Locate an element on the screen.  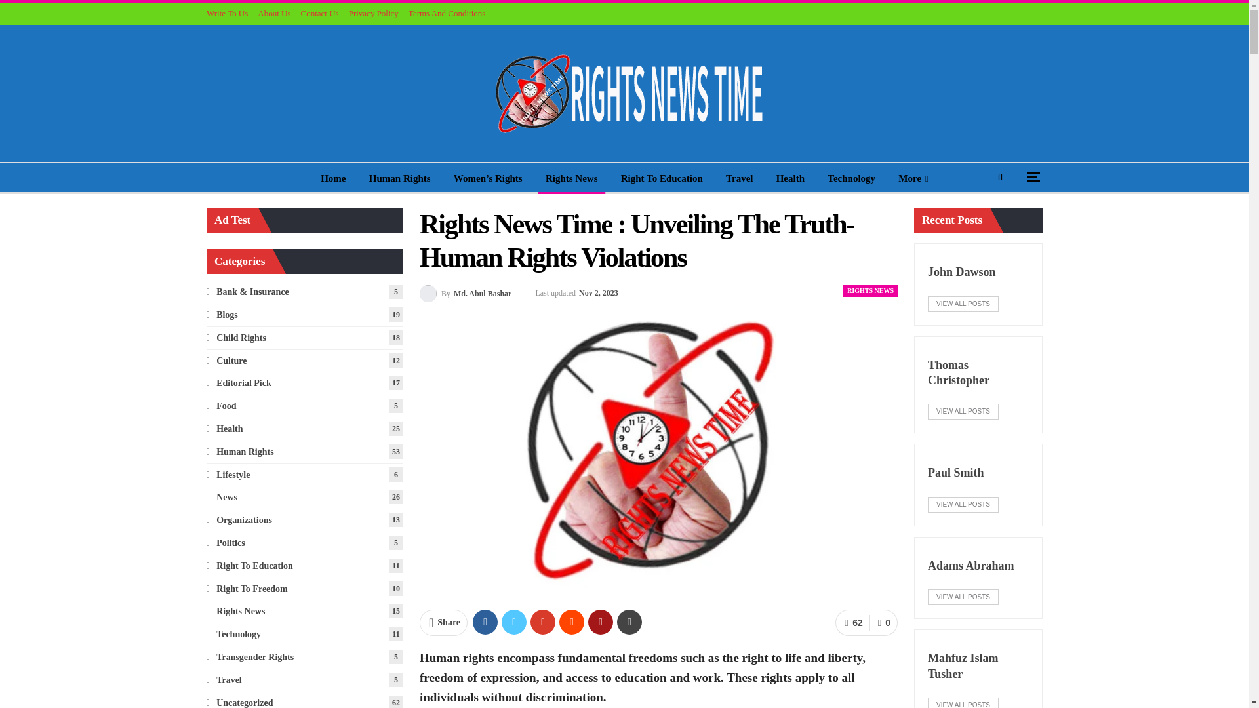
Contact Us is located at coordinates (319, 13).